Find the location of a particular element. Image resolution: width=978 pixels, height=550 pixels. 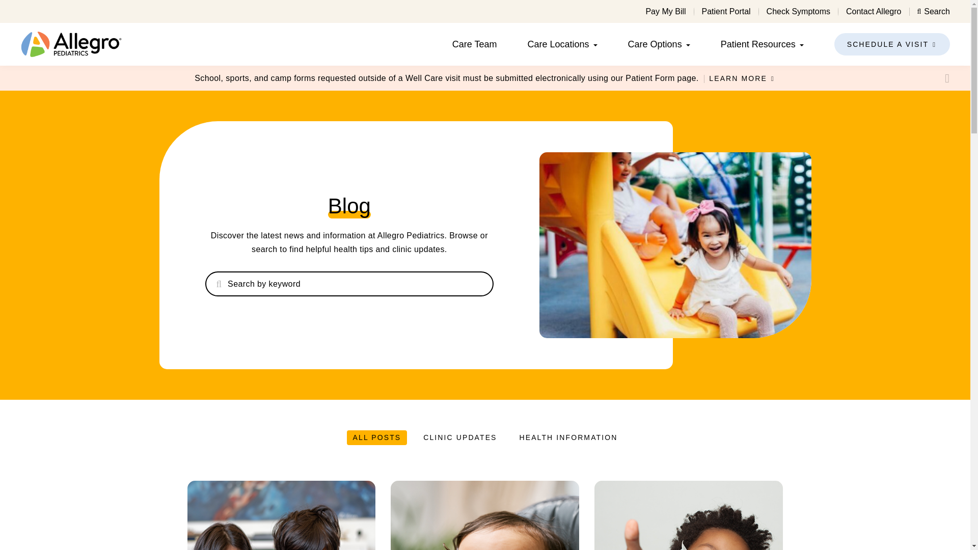

Pay My Bill is located at coordinates (665, 11).